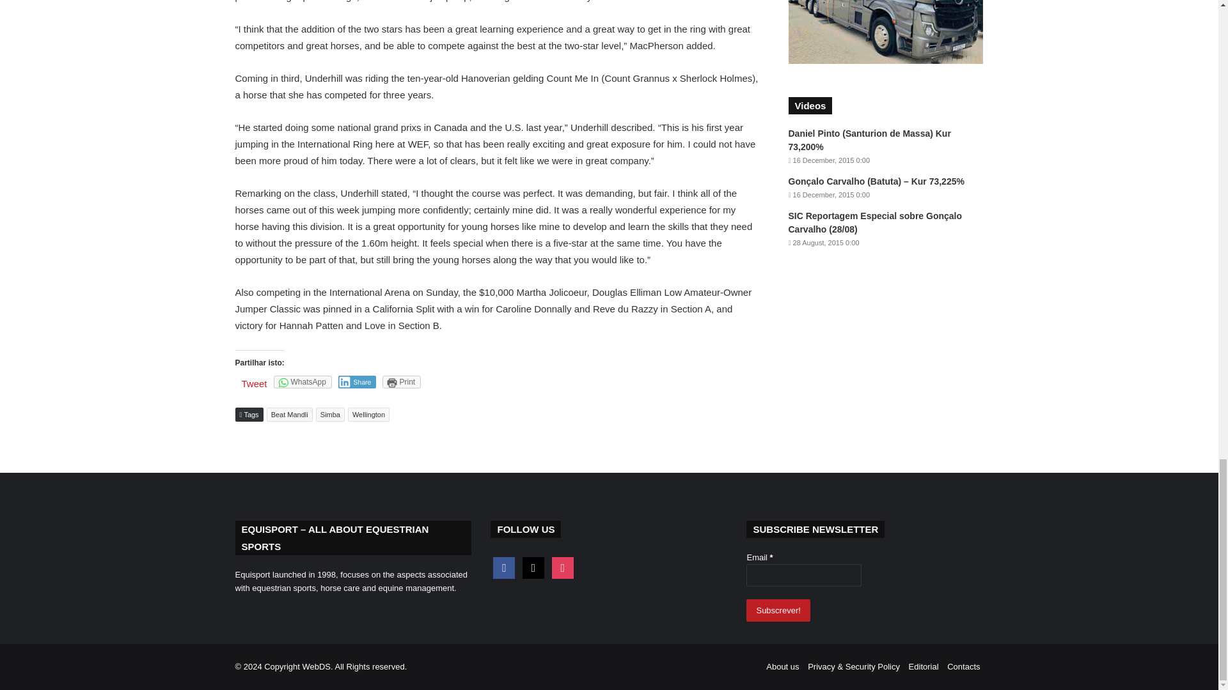  I want to click on Click to share on WhatsApp, so click(303, 382).